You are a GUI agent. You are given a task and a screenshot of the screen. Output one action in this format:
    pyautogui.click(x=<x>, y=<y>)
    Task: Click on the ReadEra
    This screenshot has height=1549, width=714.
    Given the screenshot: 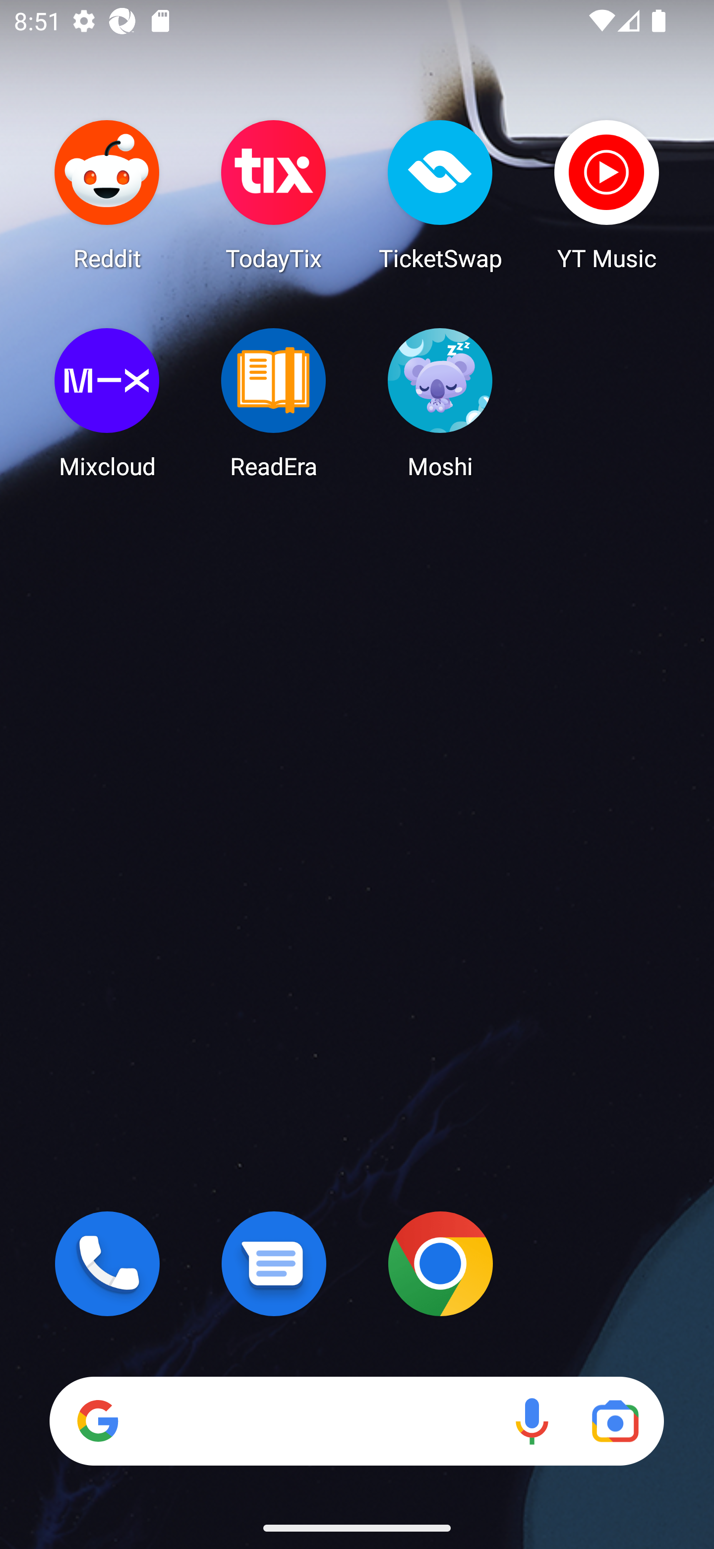 What is the action you would take?
    pyautogui.click(x=274, y=403)
    